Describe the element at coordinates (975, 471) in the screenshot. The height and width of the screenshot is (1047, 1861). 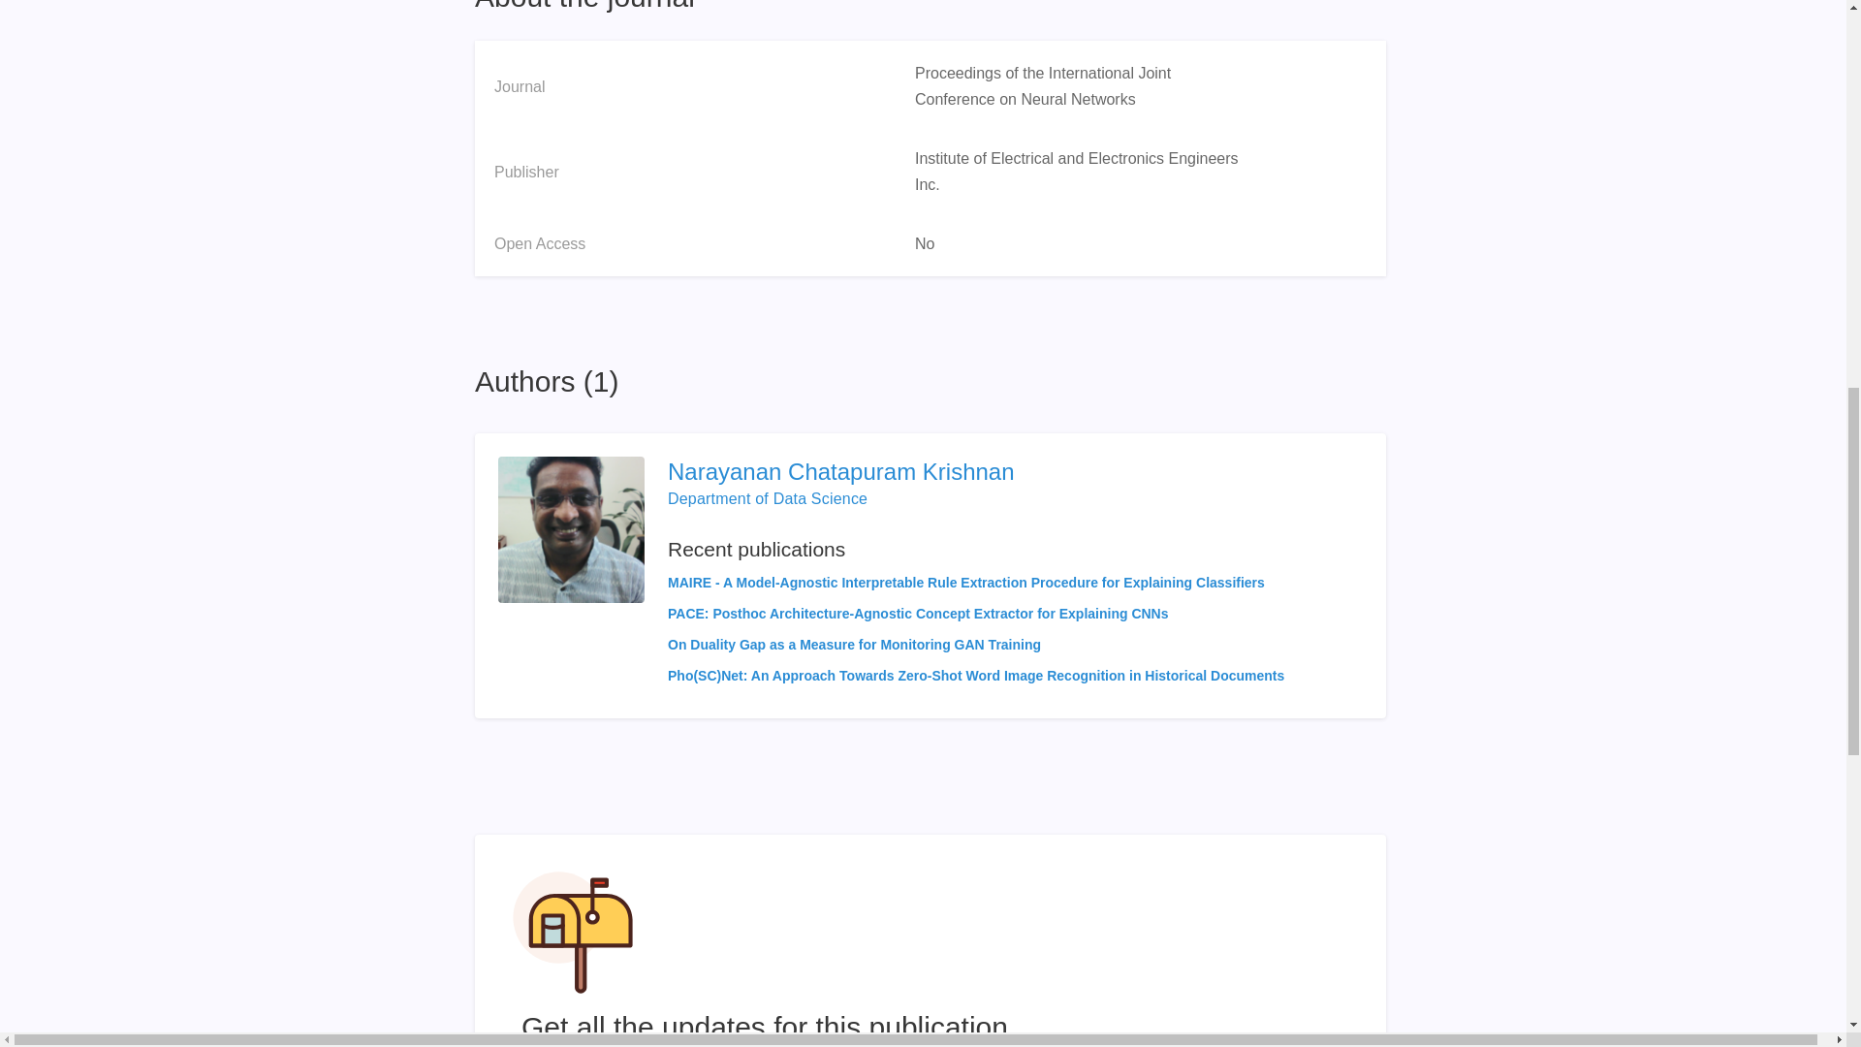
I see `Narayanan Chatapuram Krishnan` at that location.